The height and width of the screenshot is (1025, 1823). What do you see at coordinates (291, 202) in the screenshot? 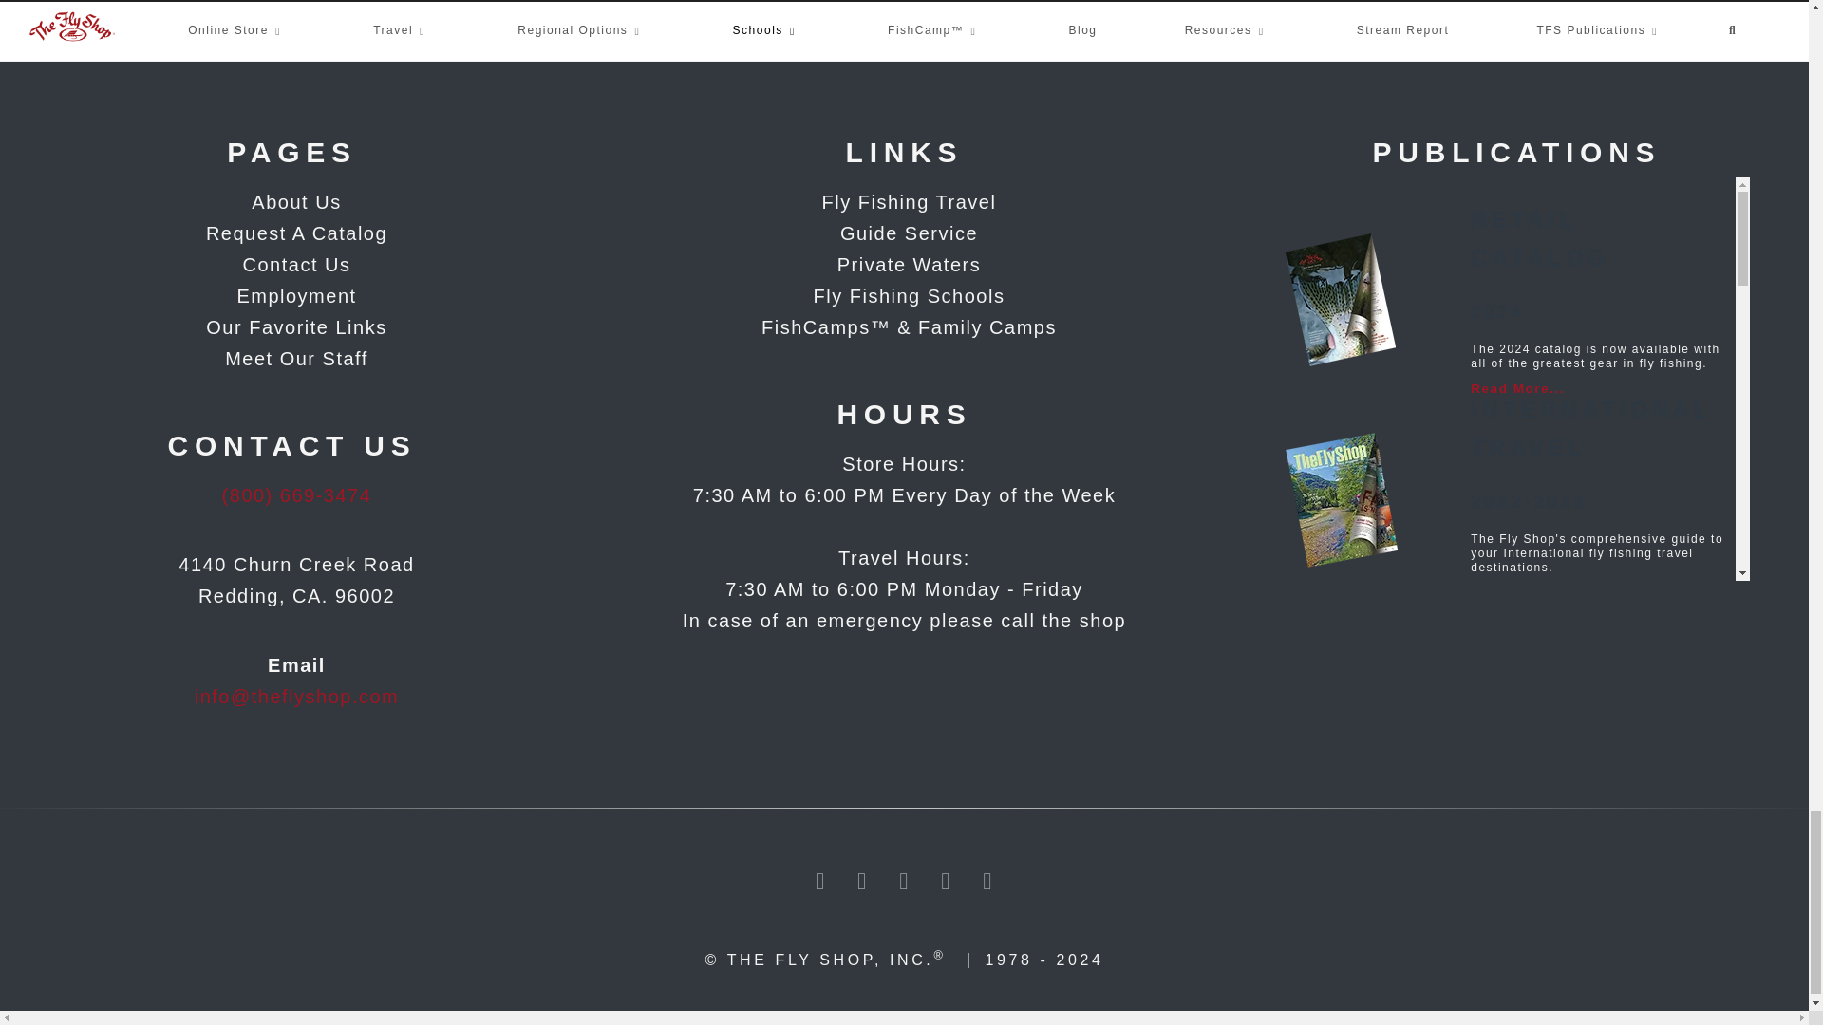
I see `TFS page` at bounding box center [291, 202].